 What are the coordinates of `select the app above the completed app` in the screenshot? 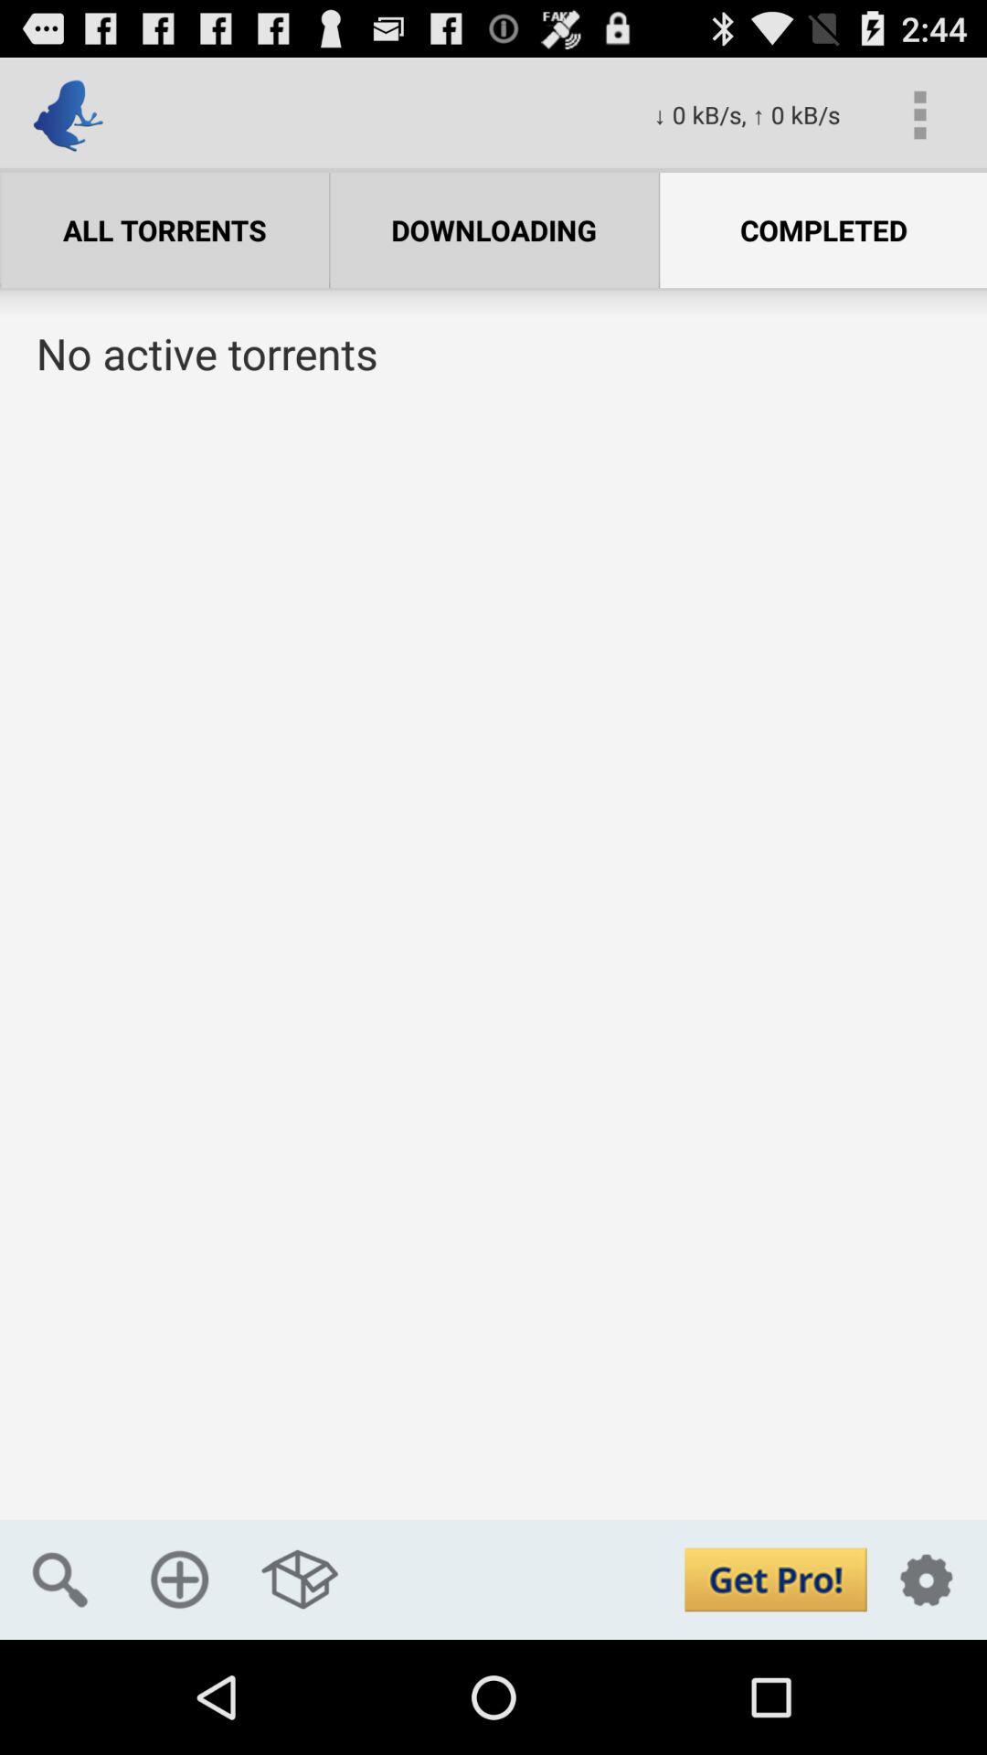 It's located at (919, 115).